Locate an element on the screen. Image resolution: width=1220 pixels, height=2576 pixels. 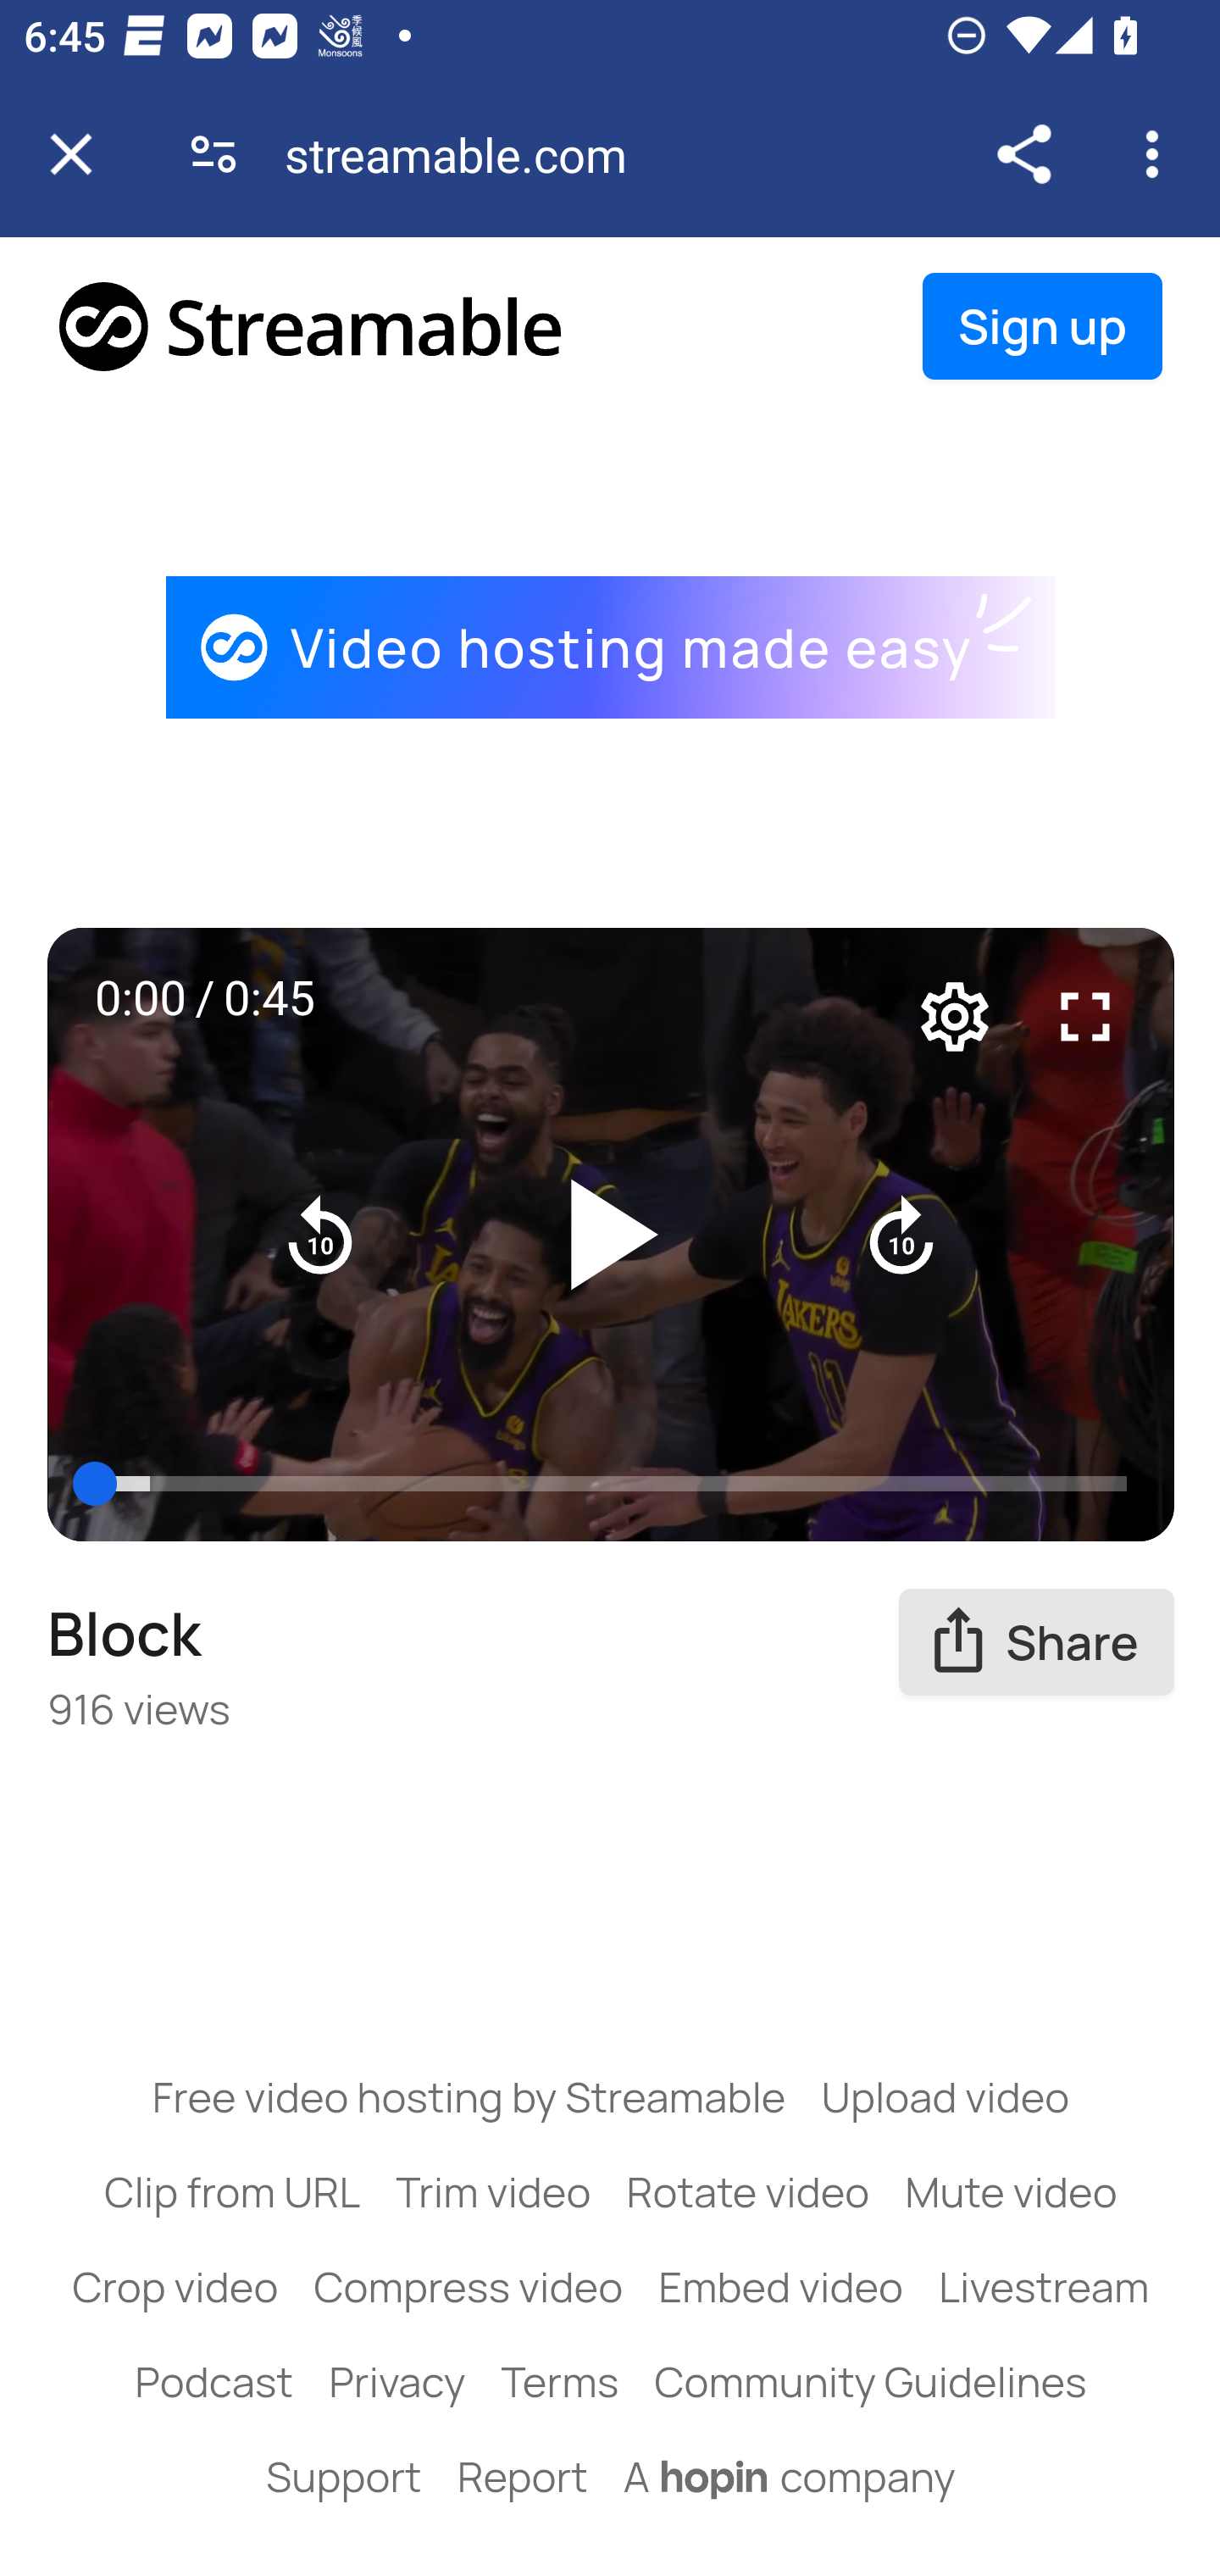
Clip from URL is located at coordinates (232, 2190).